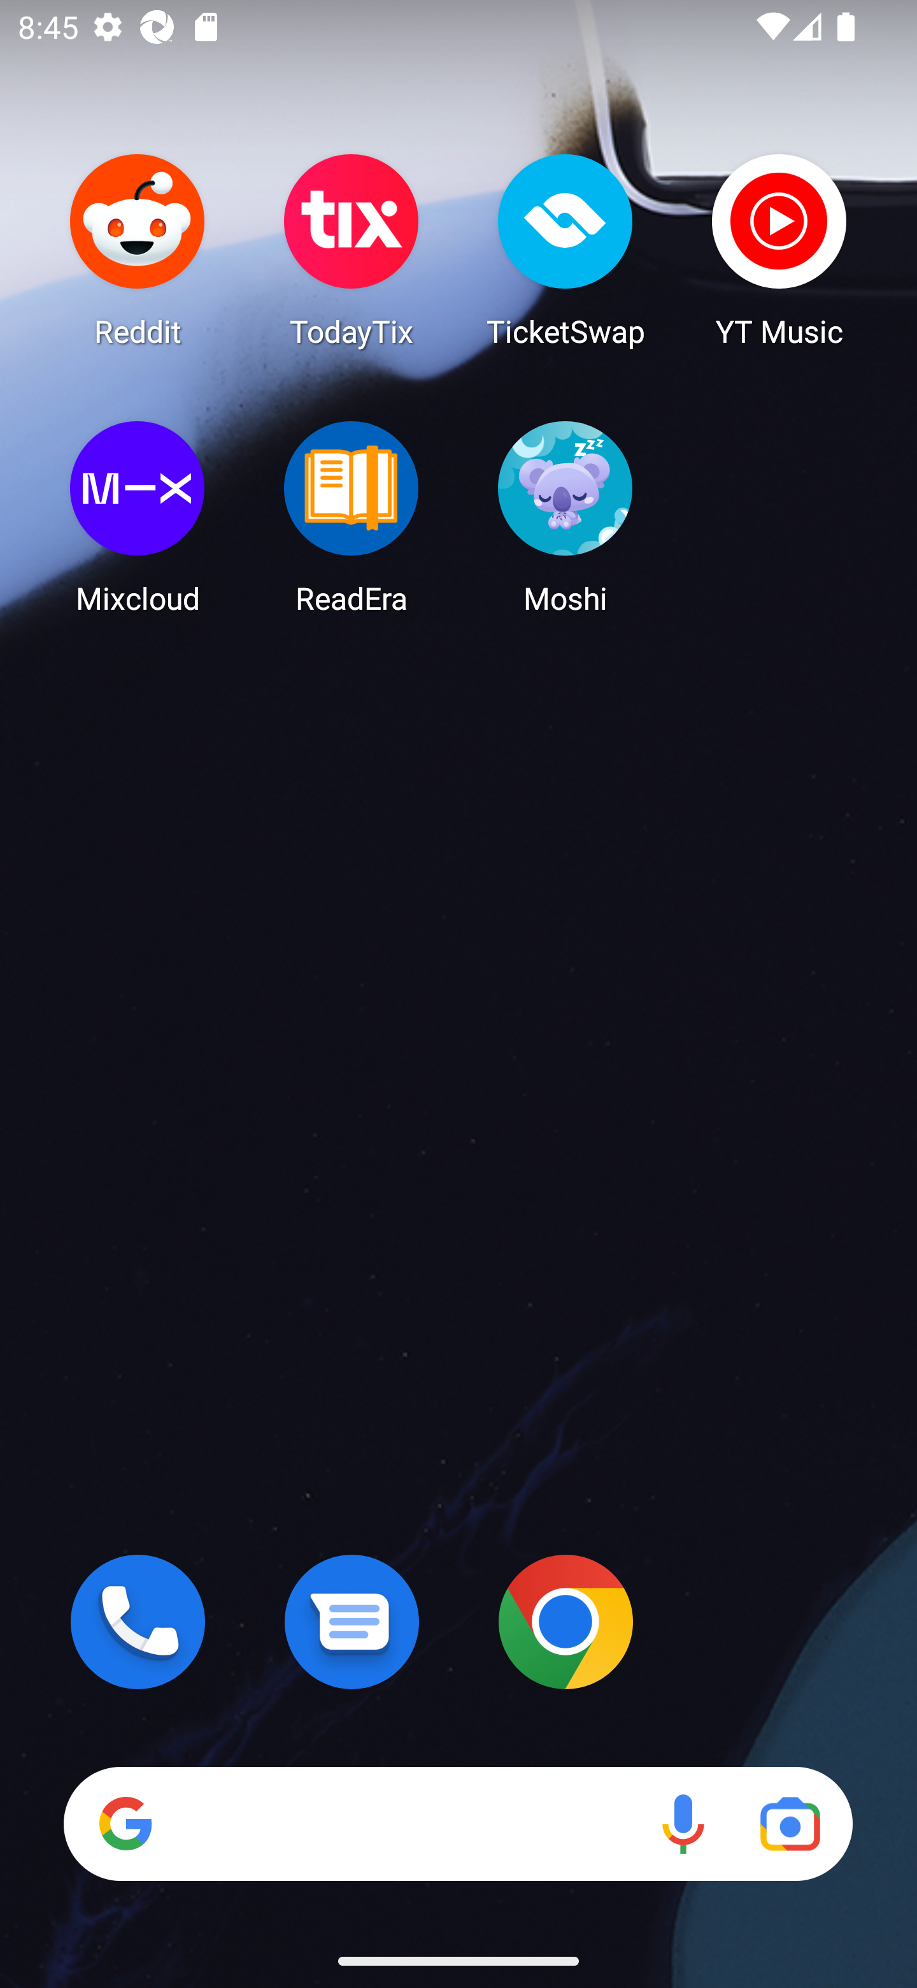 The height and width of the screenshot is (1988, 917). Describe the element at coordinates (683, 1824) in the screenshot. I see `Voice search` at that location.